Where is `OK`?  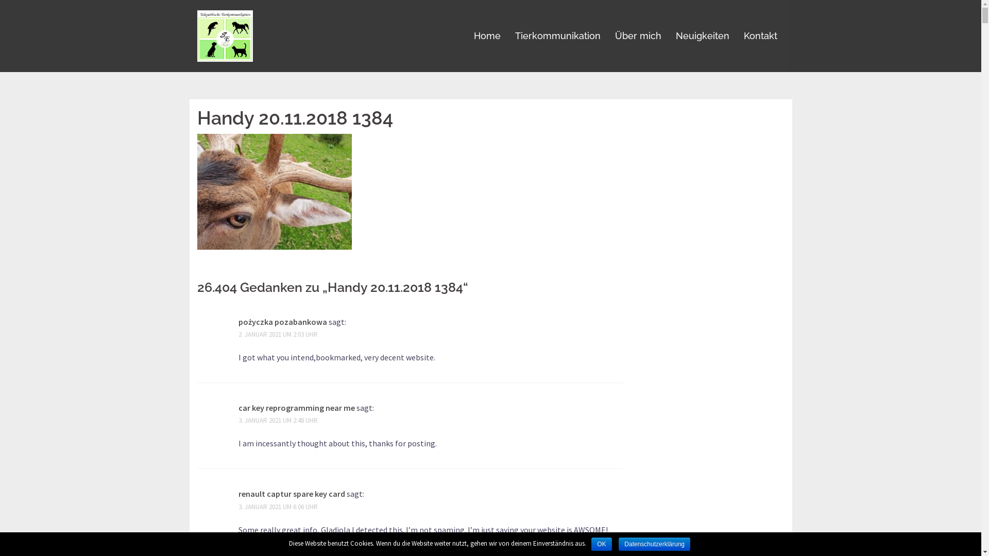
OK is located at coordinates (602, 544).